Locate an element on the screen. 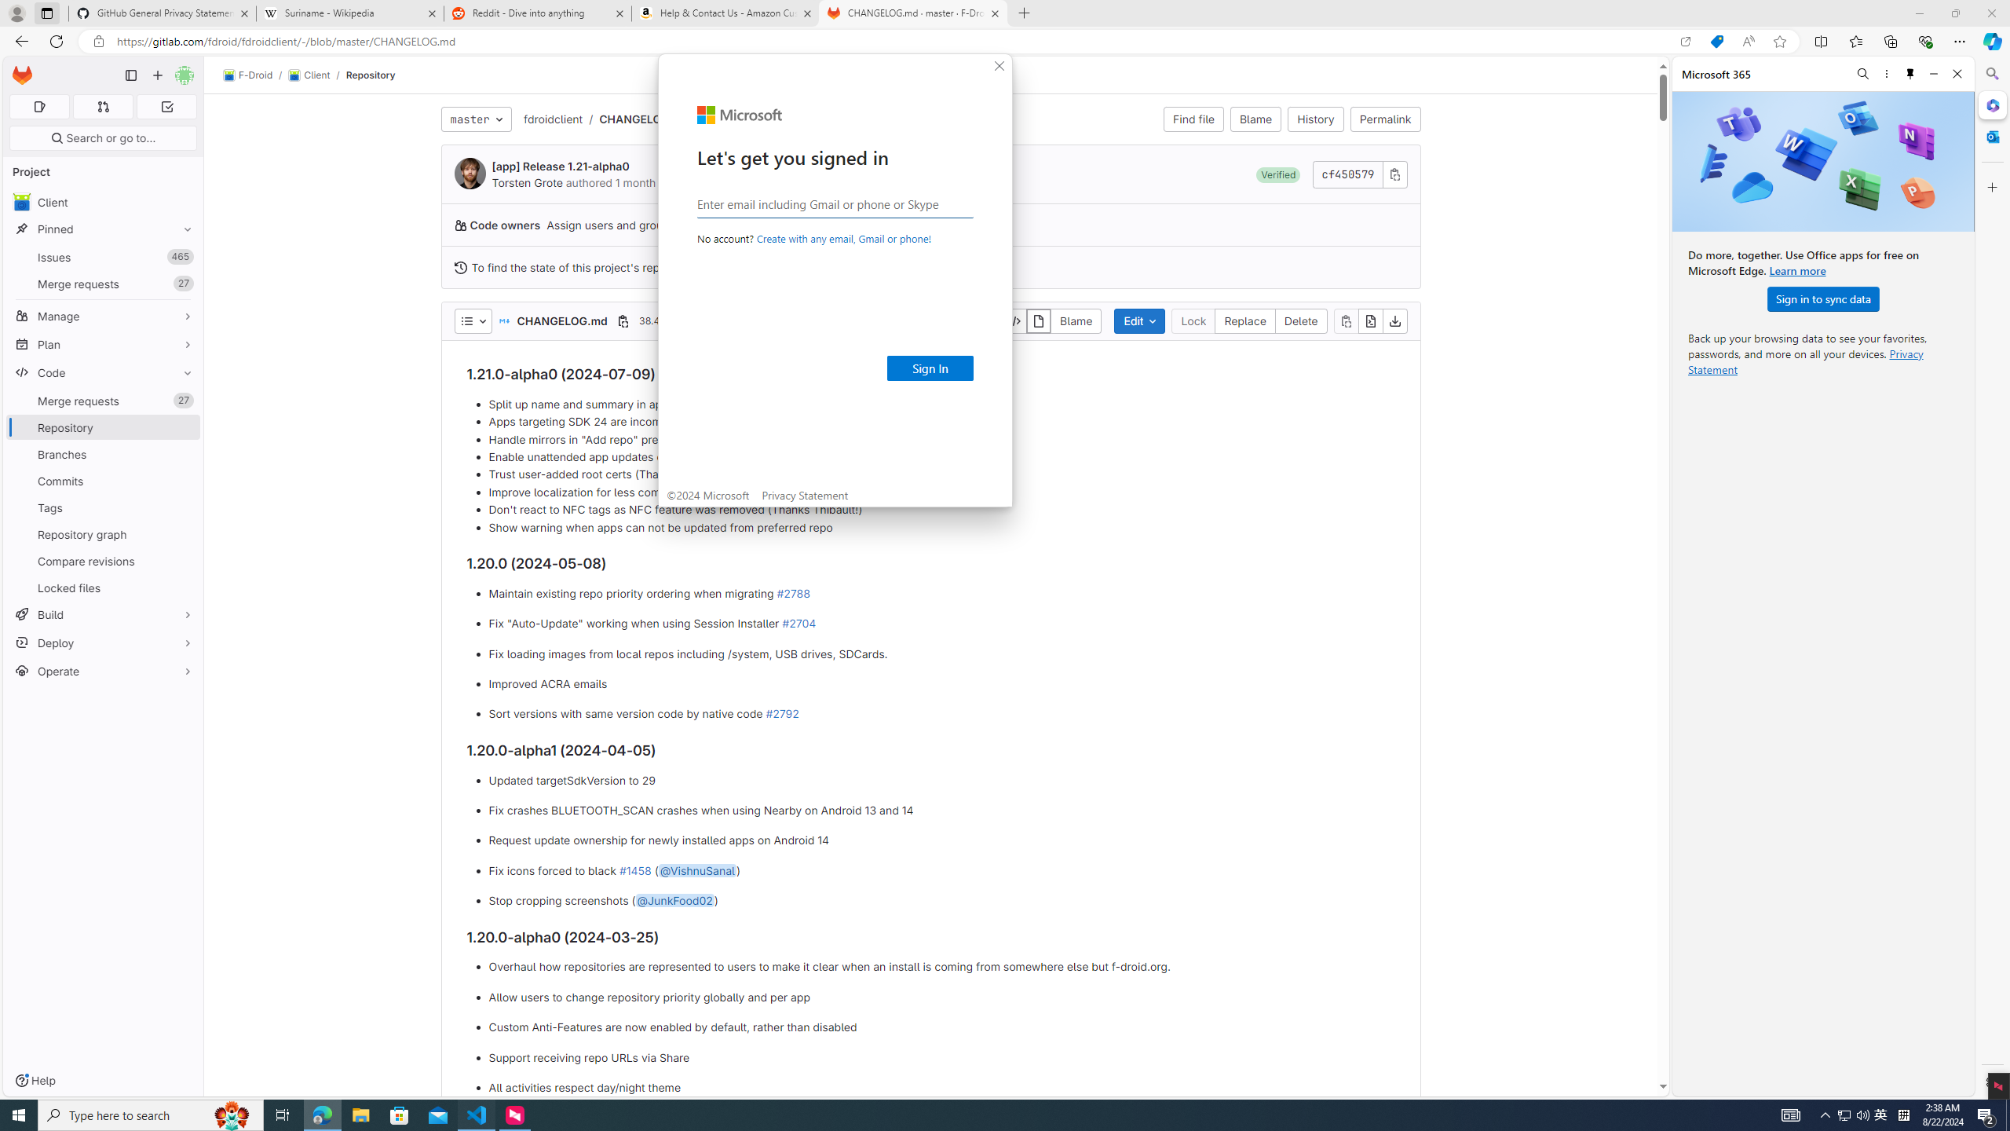 The width and height of the screenshot is (2010, 1131). Tab actions is located at coordinates (684, 41).